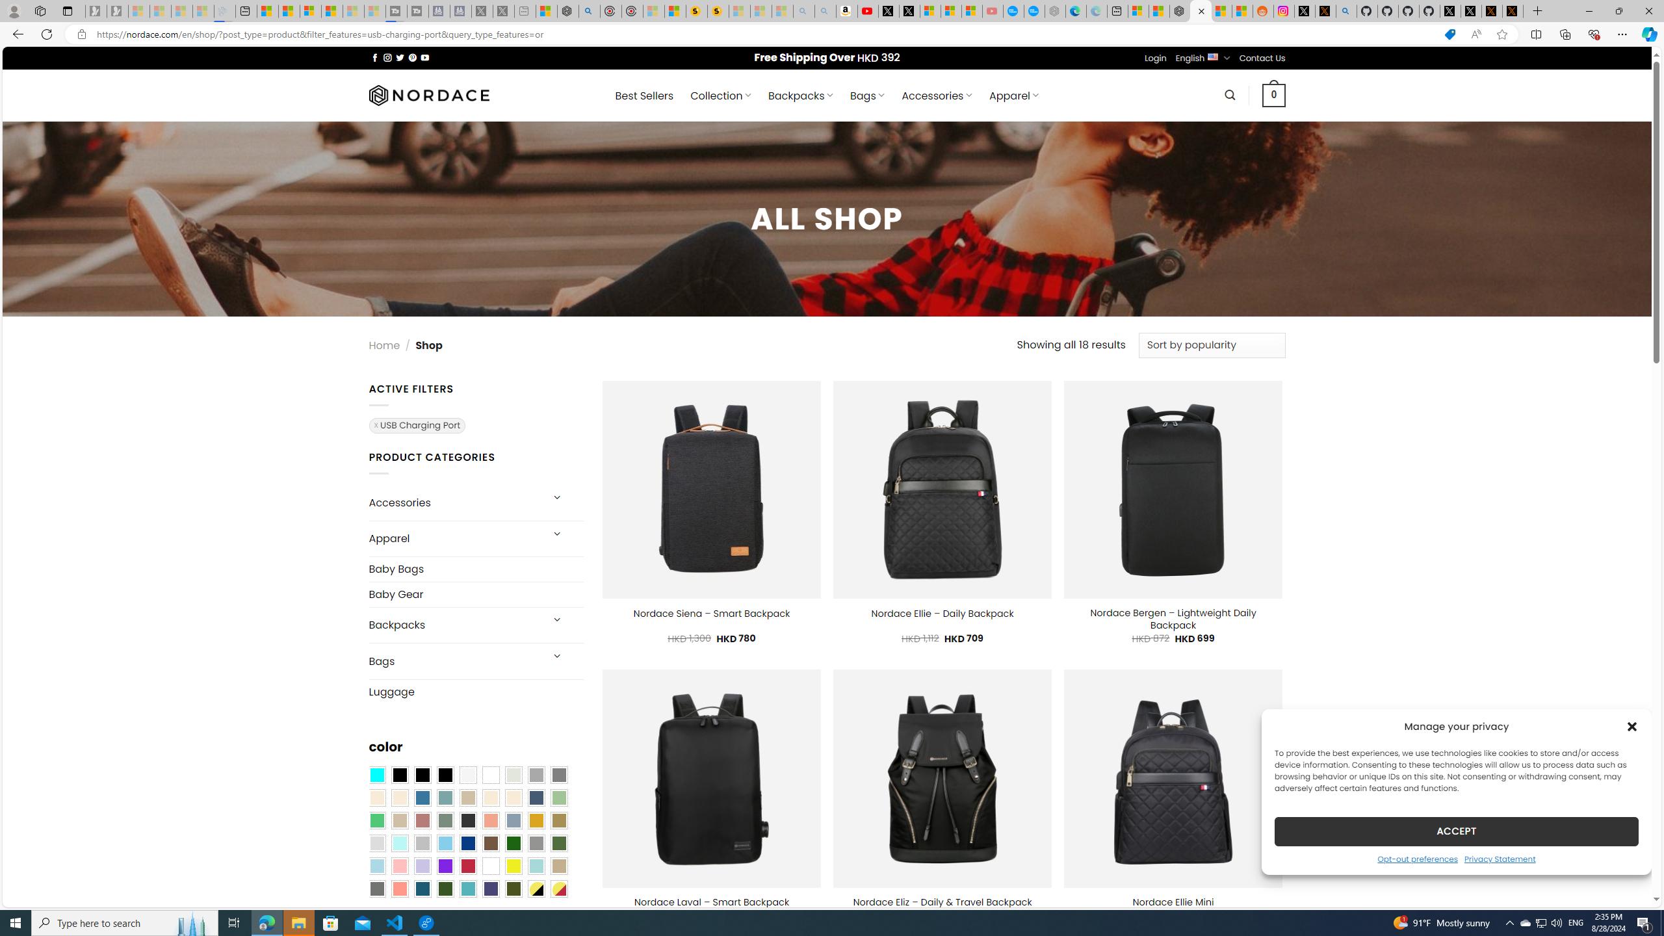  What do you see at coordinates (1632, 726) in the screenshot?
I see `Class: cmplz-close` at bounding box center [1632, 726].